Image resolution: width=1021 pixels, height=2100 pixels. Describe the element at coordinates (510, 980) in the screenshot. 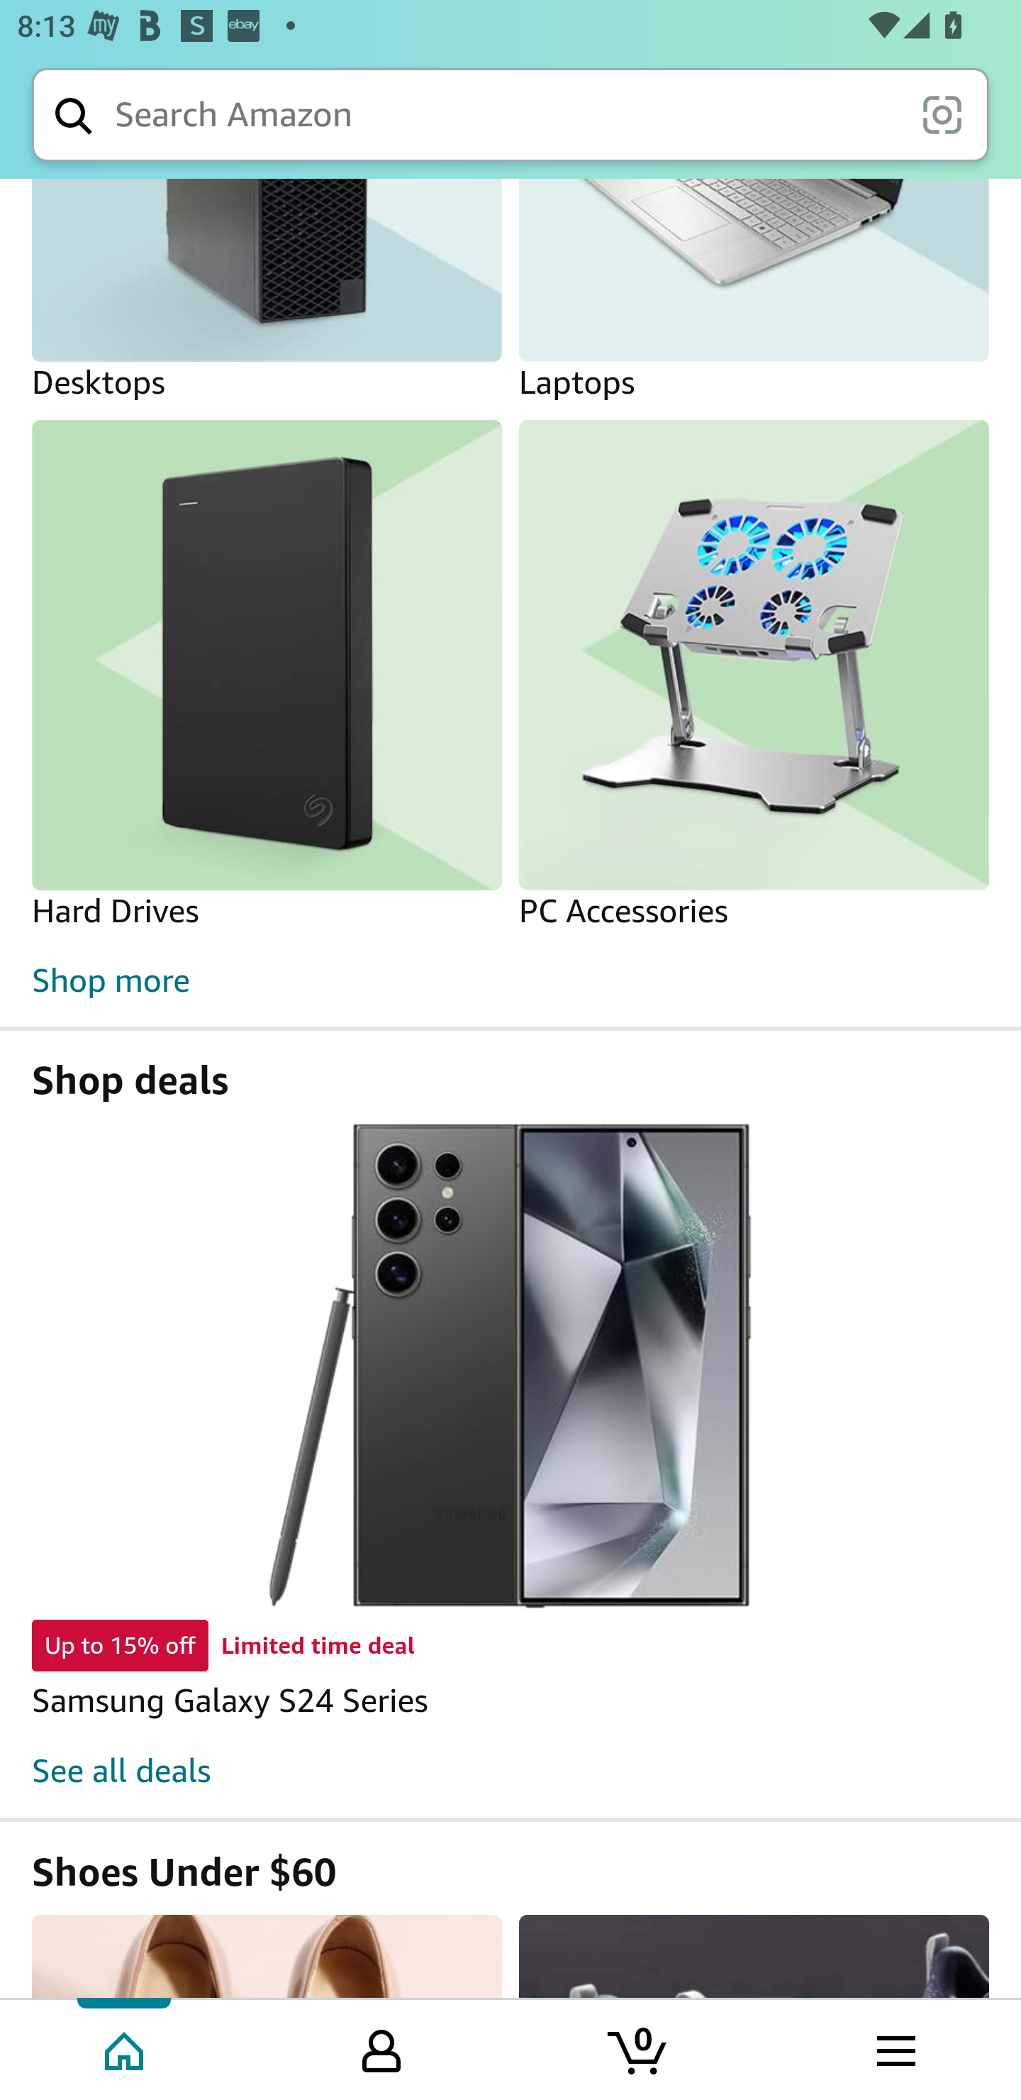

I see `Shop more` at that location.